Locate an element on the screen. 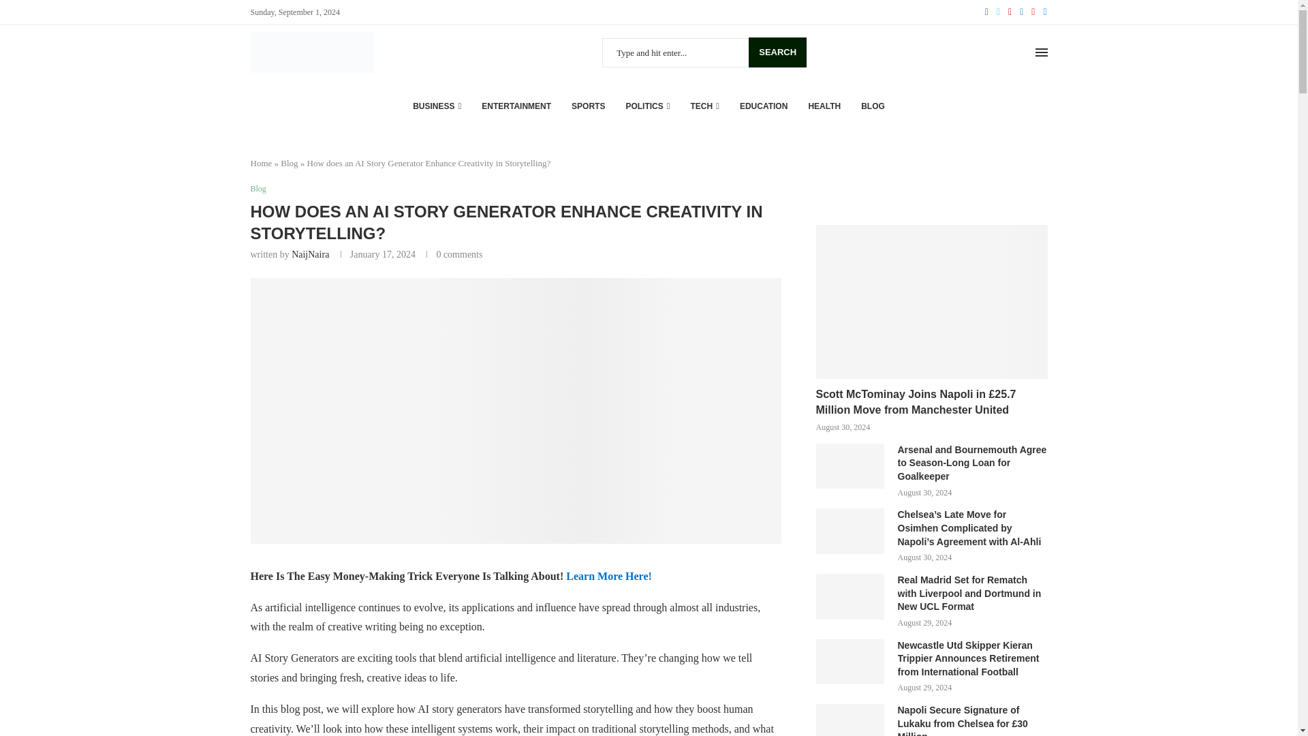 The image size is (1308, 736). POLITICS is located at coordinates (647, 106).